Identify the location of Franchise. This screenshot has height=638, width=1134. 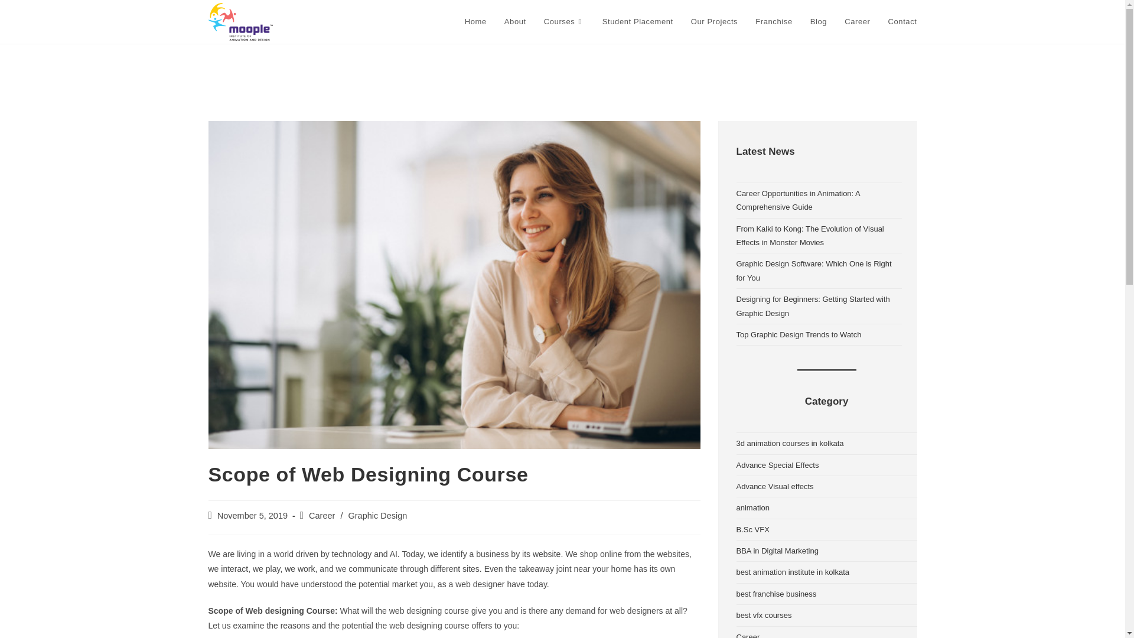
(773, 22).